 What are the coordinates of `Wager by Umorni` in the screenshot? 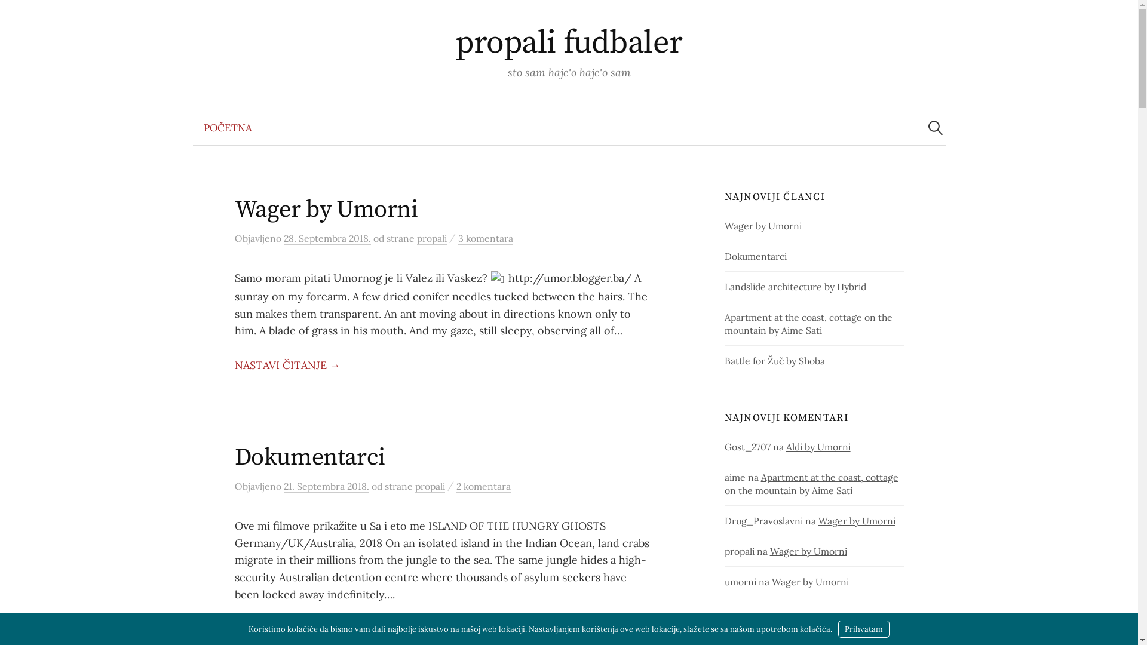 It's located at (326, 210).